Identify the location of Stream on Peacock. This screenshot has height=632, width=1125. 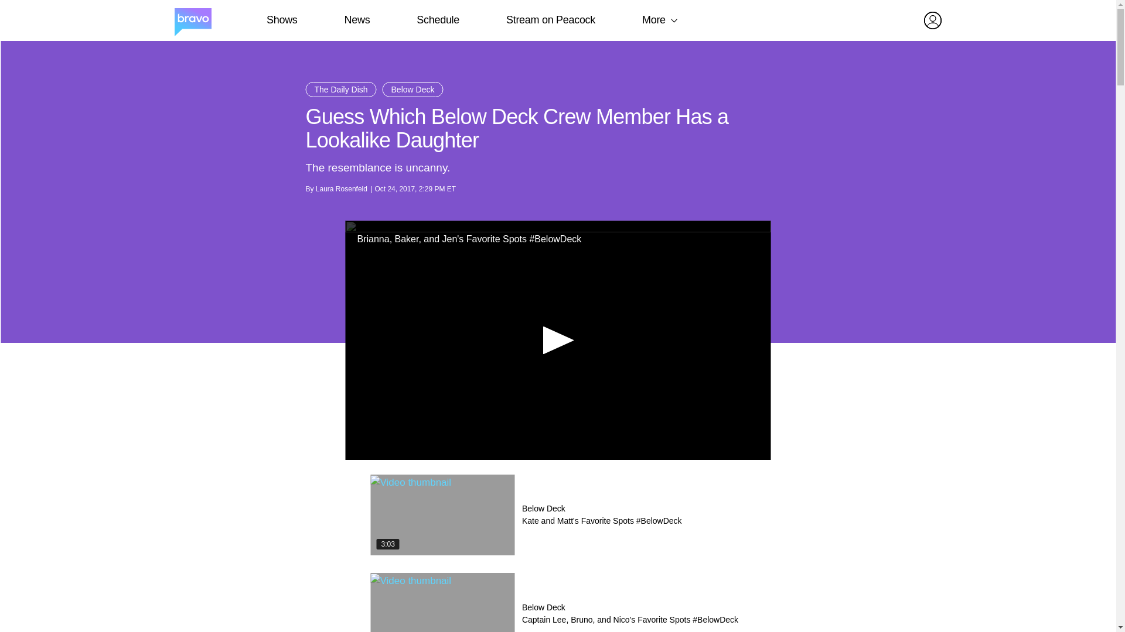
(551, 20).